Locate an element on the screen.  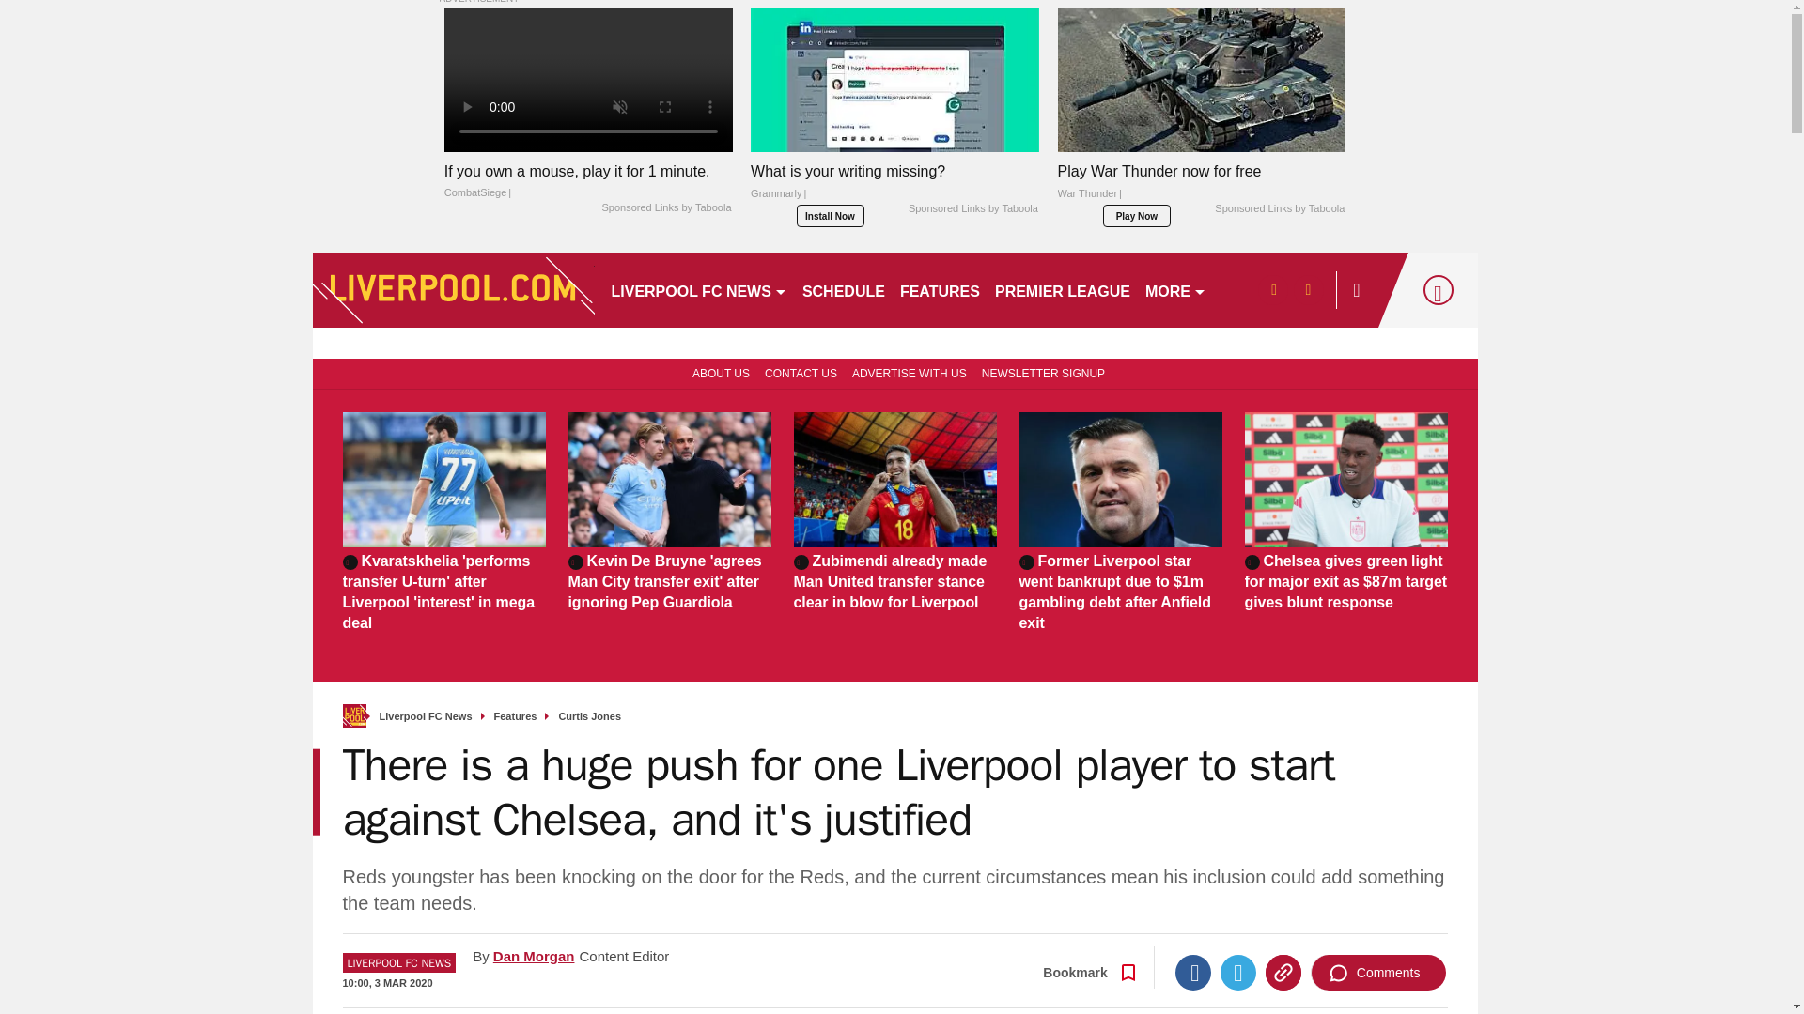
LIVERPOOL FC NEWS is located at coordinates (697, 289).